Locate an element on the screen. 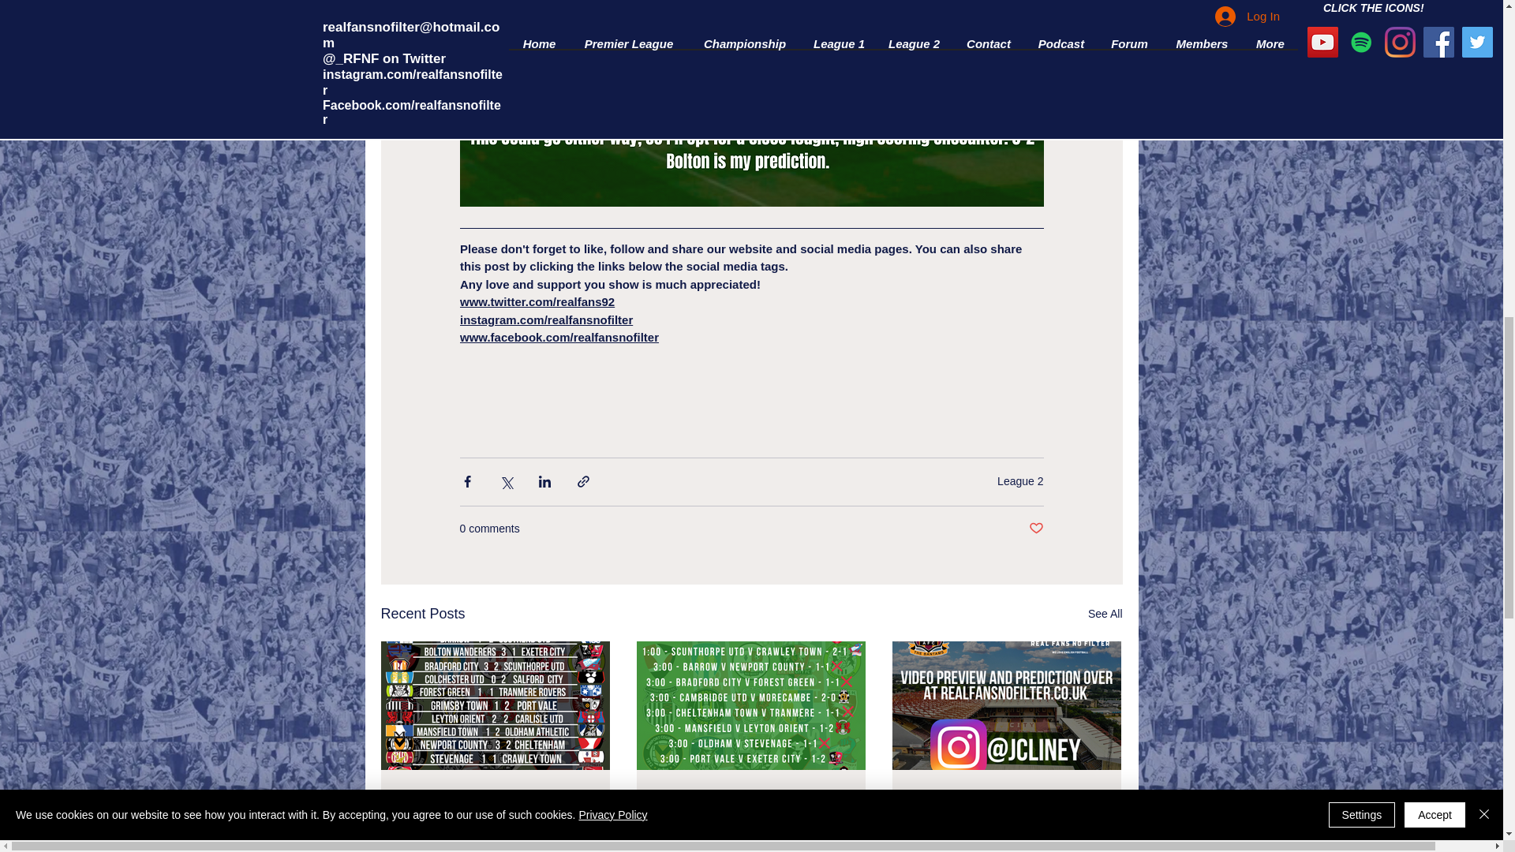 The height and width of the screenshot is (852, 1515). See All is located at coordinates (1105, 614).